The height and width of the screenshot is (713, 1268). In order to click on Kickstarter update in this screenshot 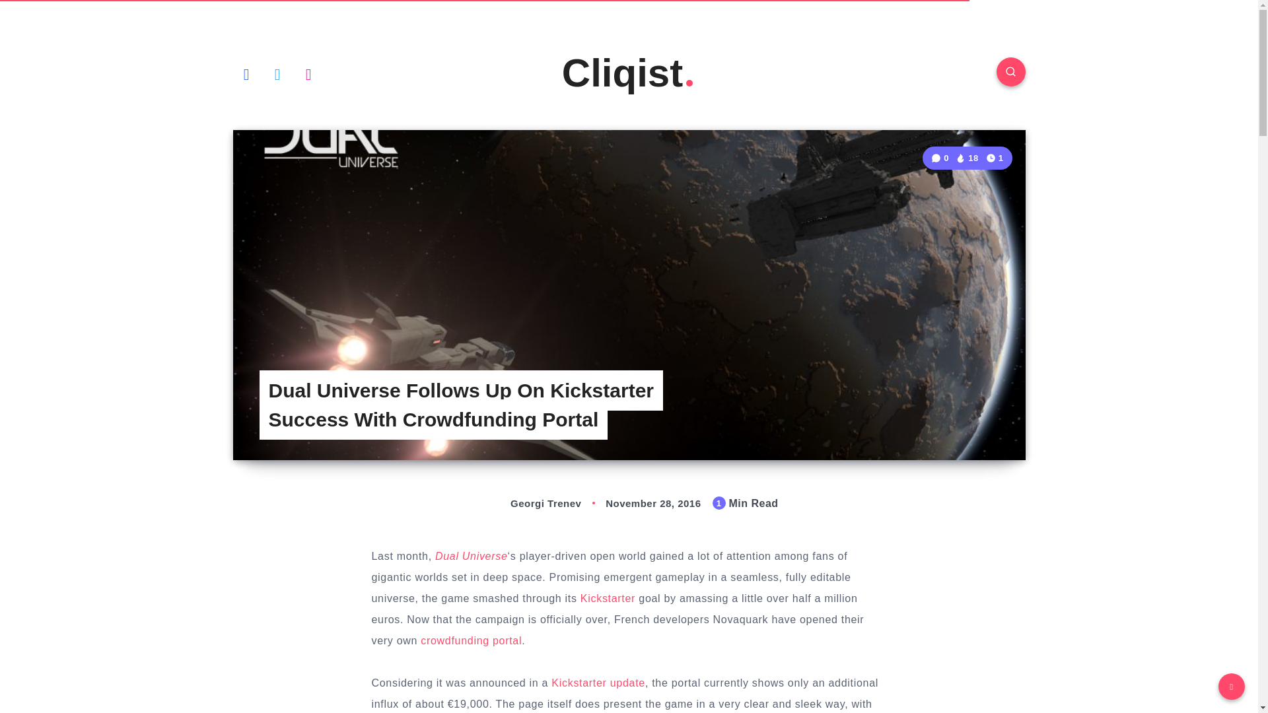, I will do `click(598, 683)`.